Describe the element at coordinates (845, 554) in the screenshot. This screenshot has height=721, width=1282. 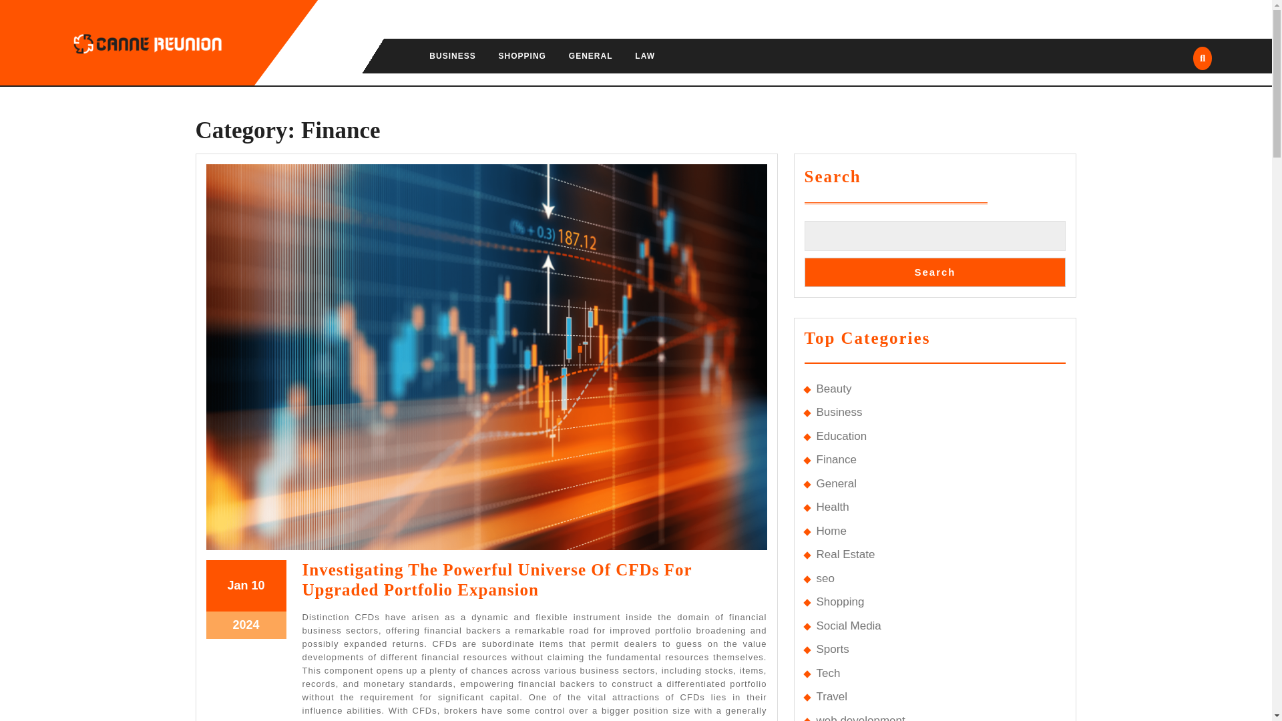
I see `GENERAL` at that location.